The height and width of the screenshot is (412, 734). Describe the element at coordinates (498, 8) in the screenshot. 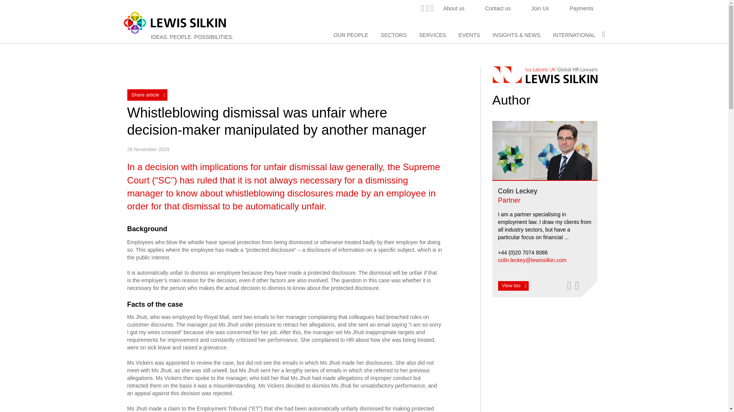

I see `Contact us` at that location.